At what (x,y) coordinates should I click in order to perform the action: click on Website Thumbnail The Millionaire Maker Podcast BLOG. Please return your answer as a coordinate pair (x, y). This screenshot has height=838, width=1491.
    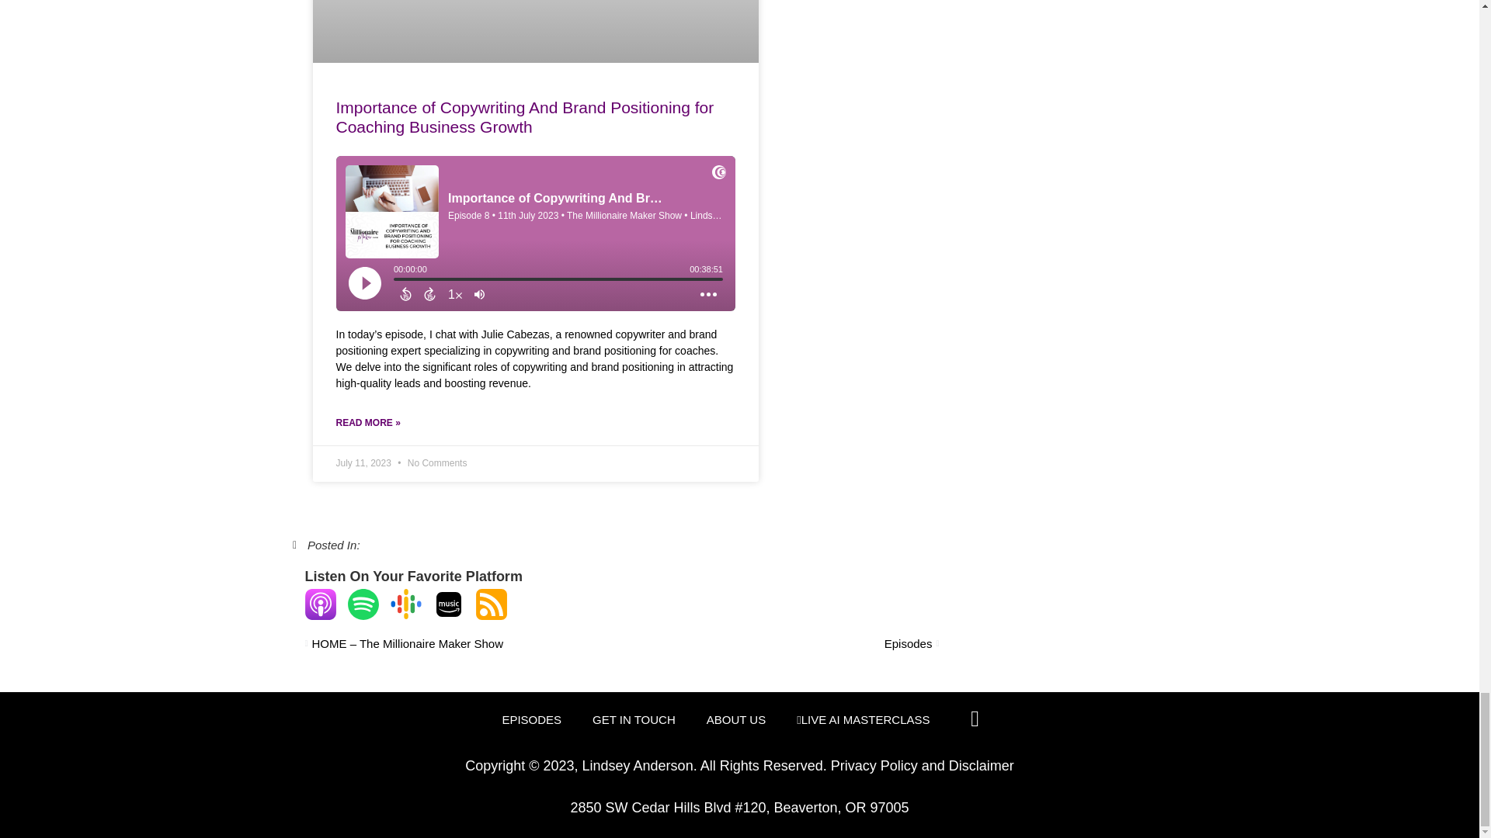
    Looking at the image, I should click on (531, 29).